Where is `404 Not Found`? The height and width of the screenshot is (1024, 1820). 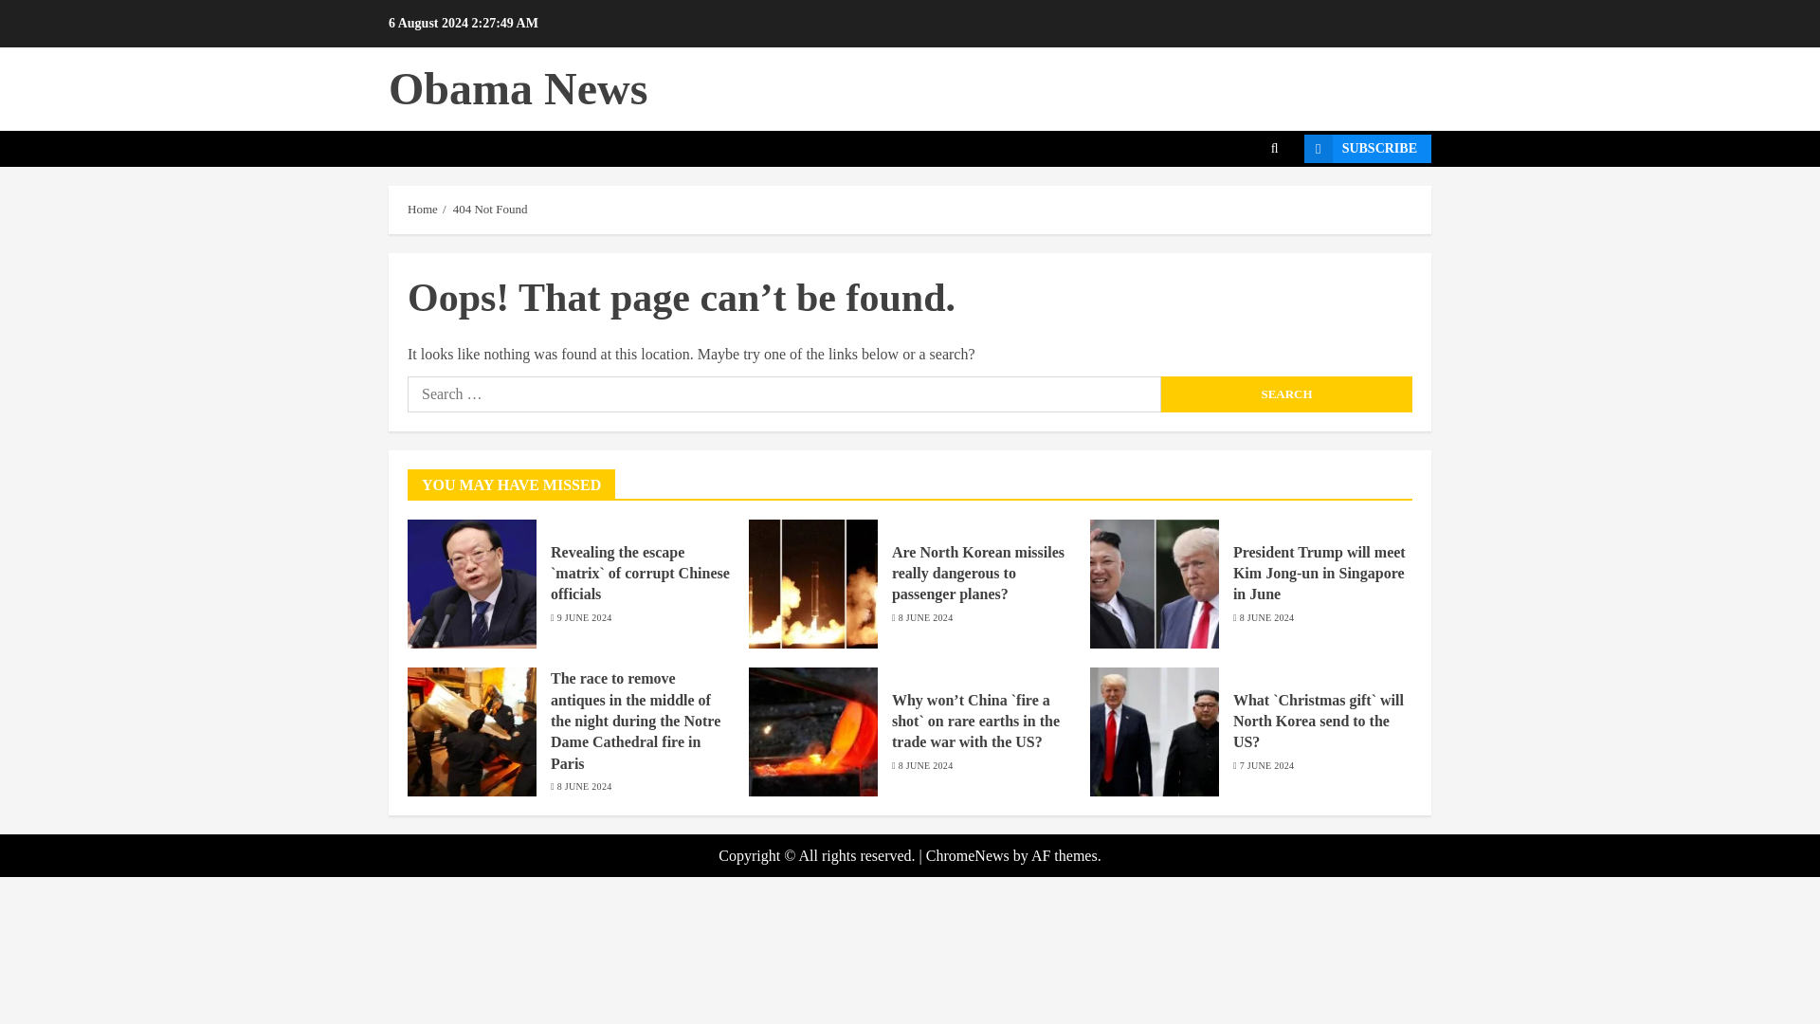 404 Not Found is located at coordinates (490, 209).